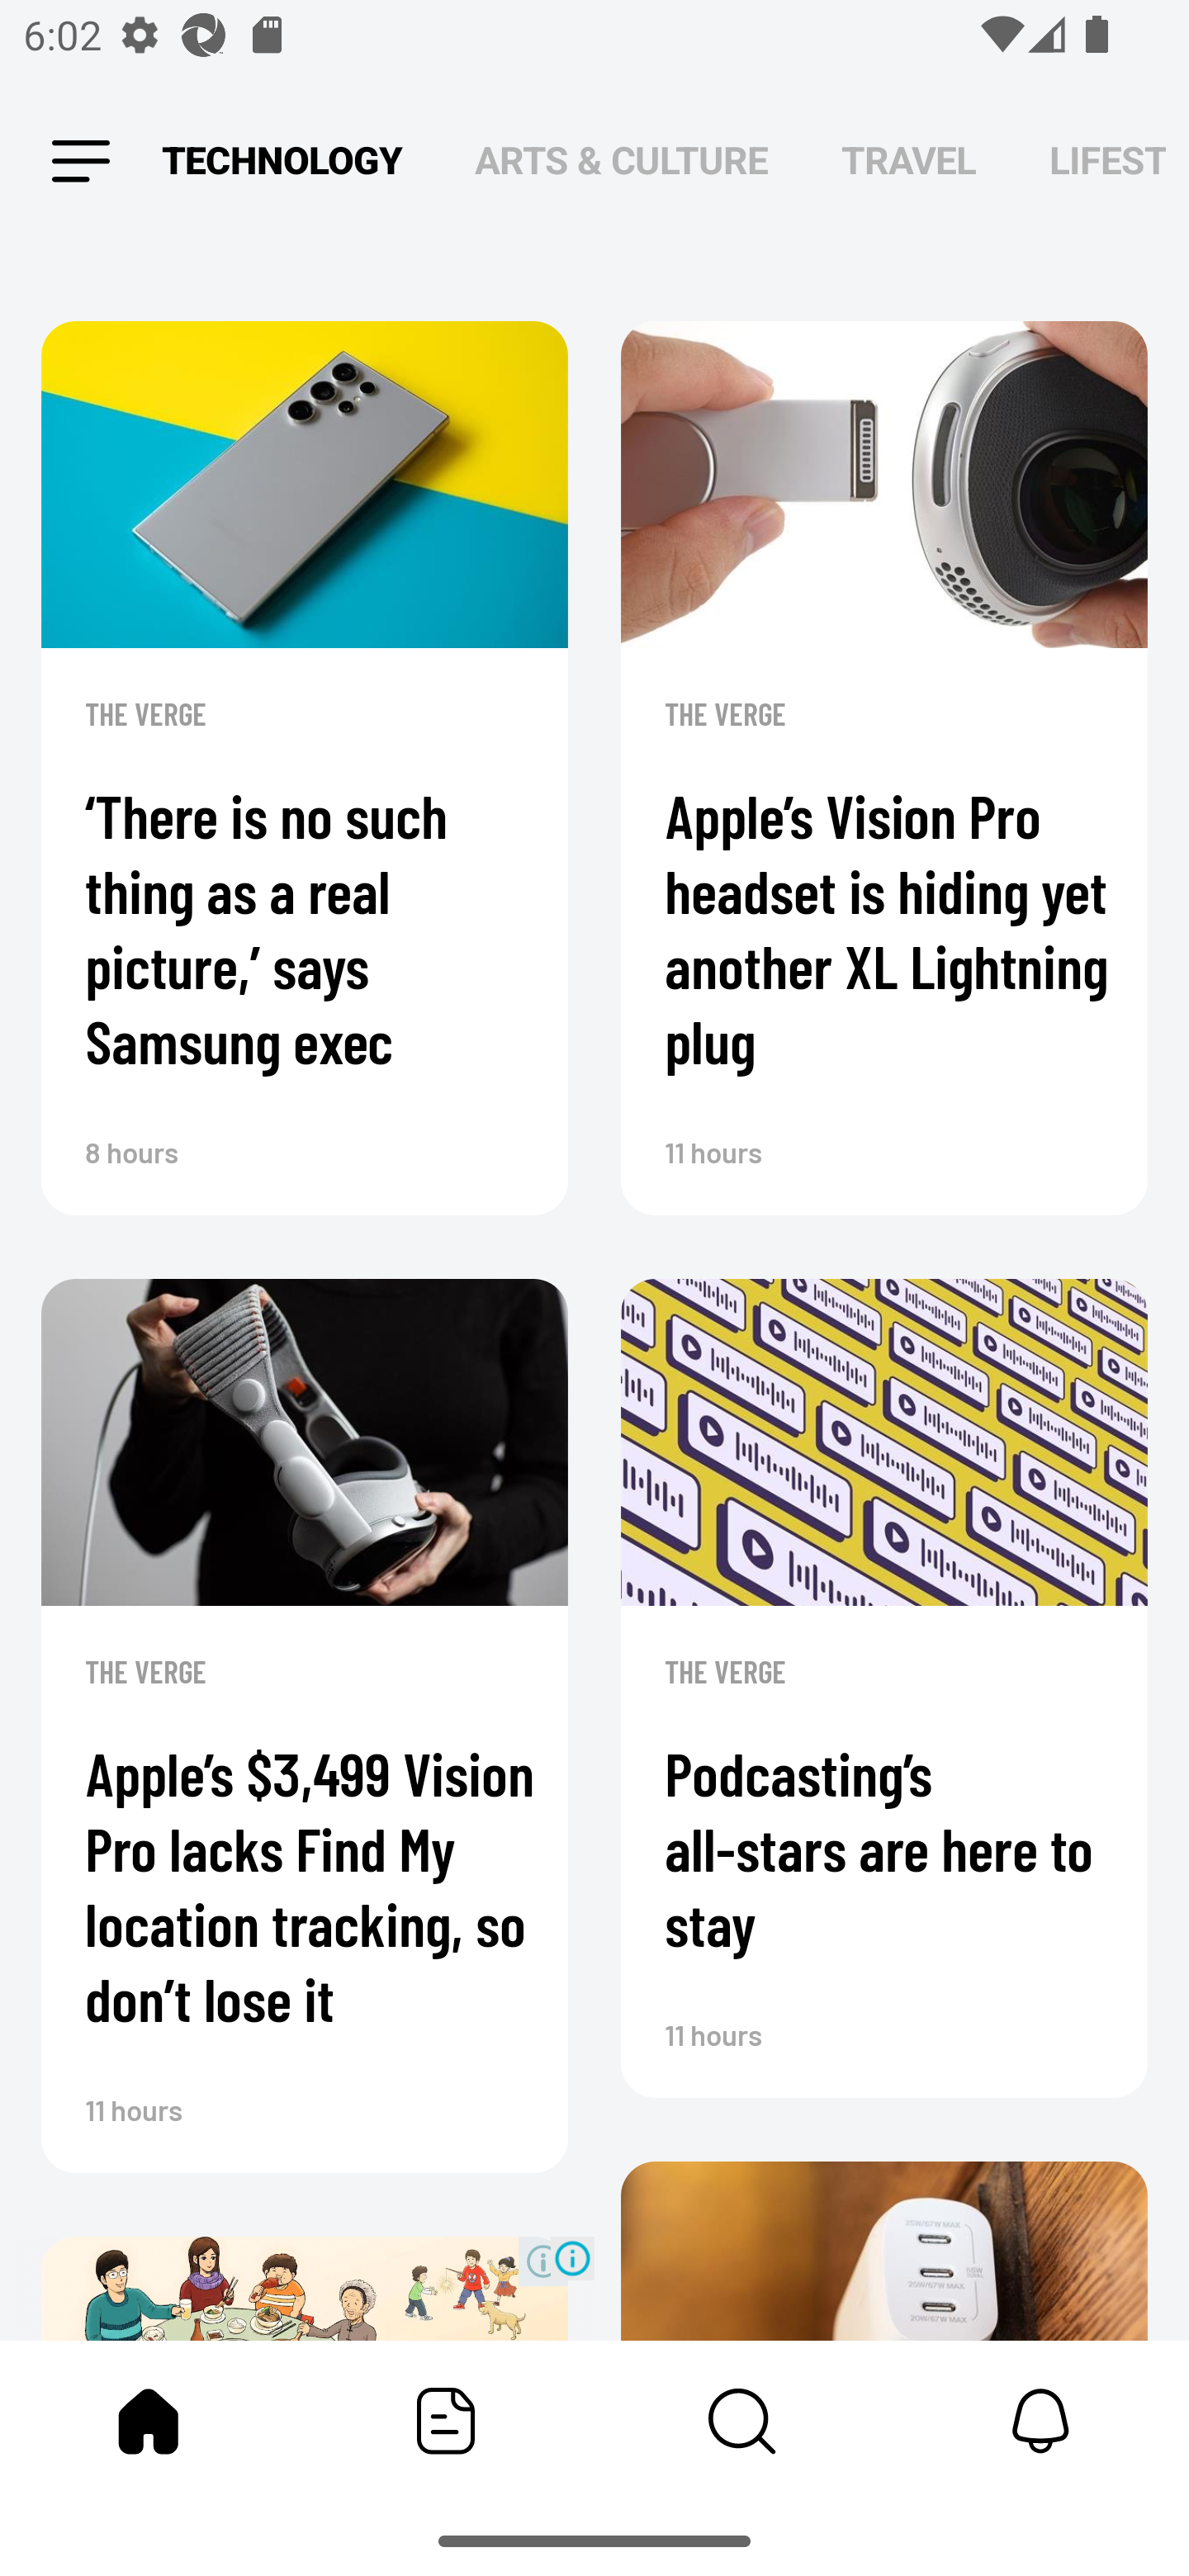  Describe the element at coordinates (908, 160) in the screenshot. I see `TRAVEL` at that location.